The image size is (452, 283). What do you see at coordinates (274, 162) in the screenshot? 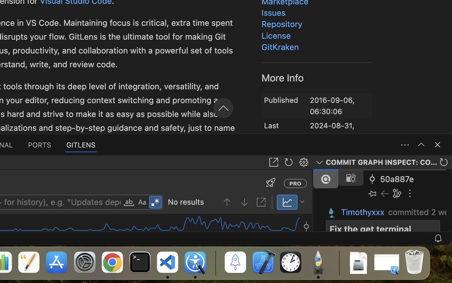
I see `` at bounding box center [274, 162].